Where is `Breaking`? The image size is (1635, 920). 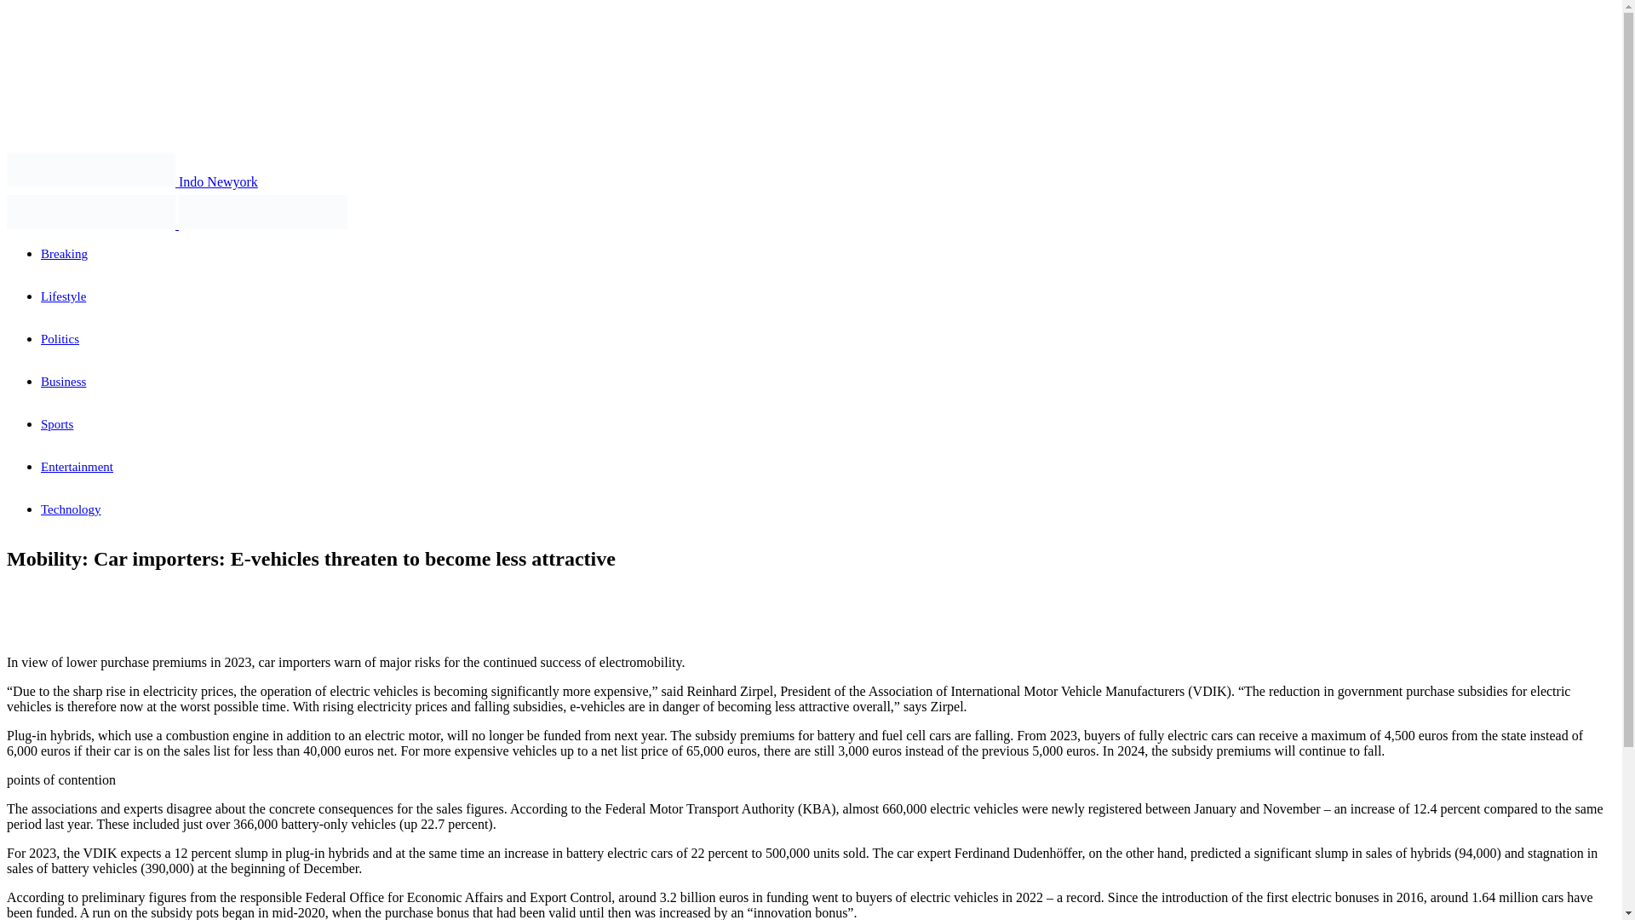
Breaking is located at coordinates (65, 254).